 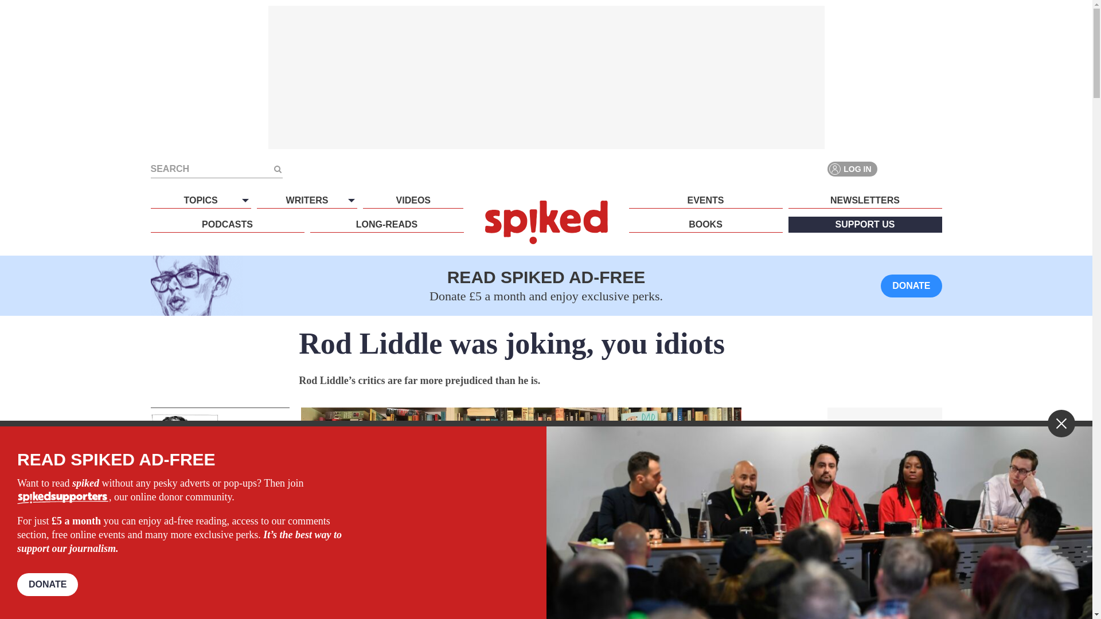 I want to click on YouTube, so click(x=934, y=169).